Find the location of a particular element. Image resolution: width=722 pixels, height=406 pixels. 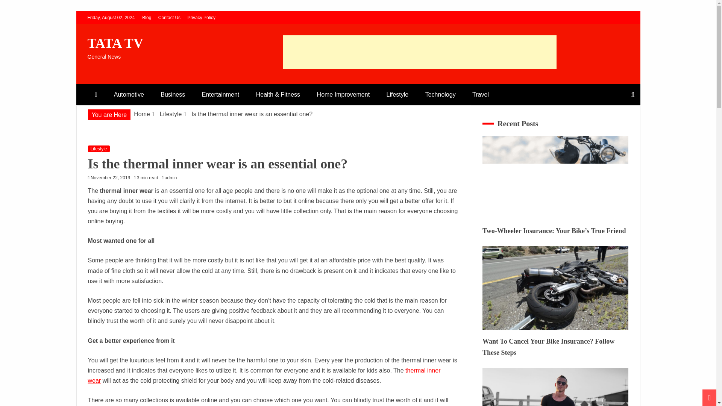

Business is located at coordinates (173, 94).